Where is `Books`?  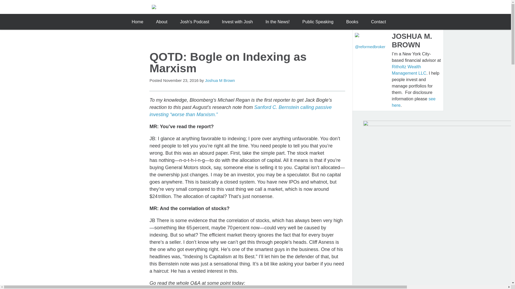 Books is located at coordinates (352, 22).